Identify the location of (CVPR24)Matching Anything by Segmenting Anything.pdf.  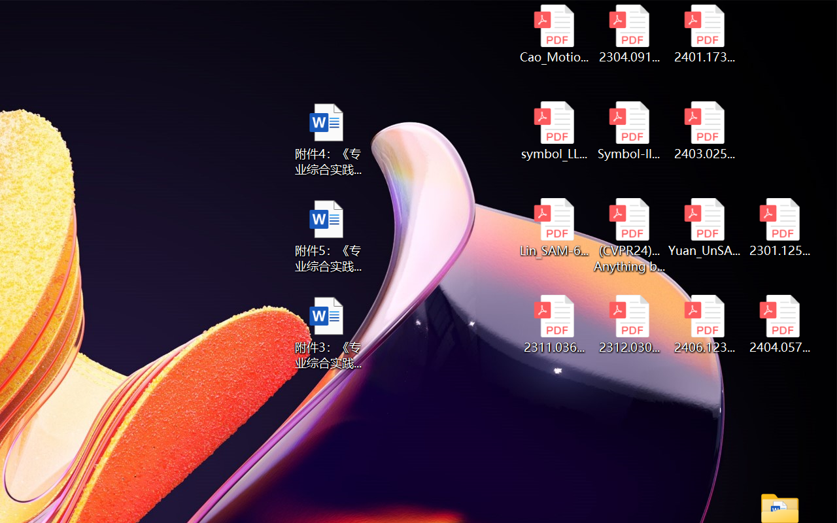
(629, 235).